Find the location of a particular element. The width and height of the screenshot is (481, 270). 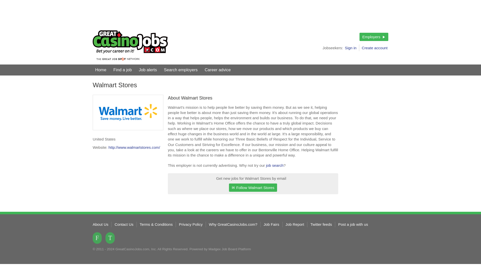

Follow Walmart Stores is located at coordinates (253, 187).